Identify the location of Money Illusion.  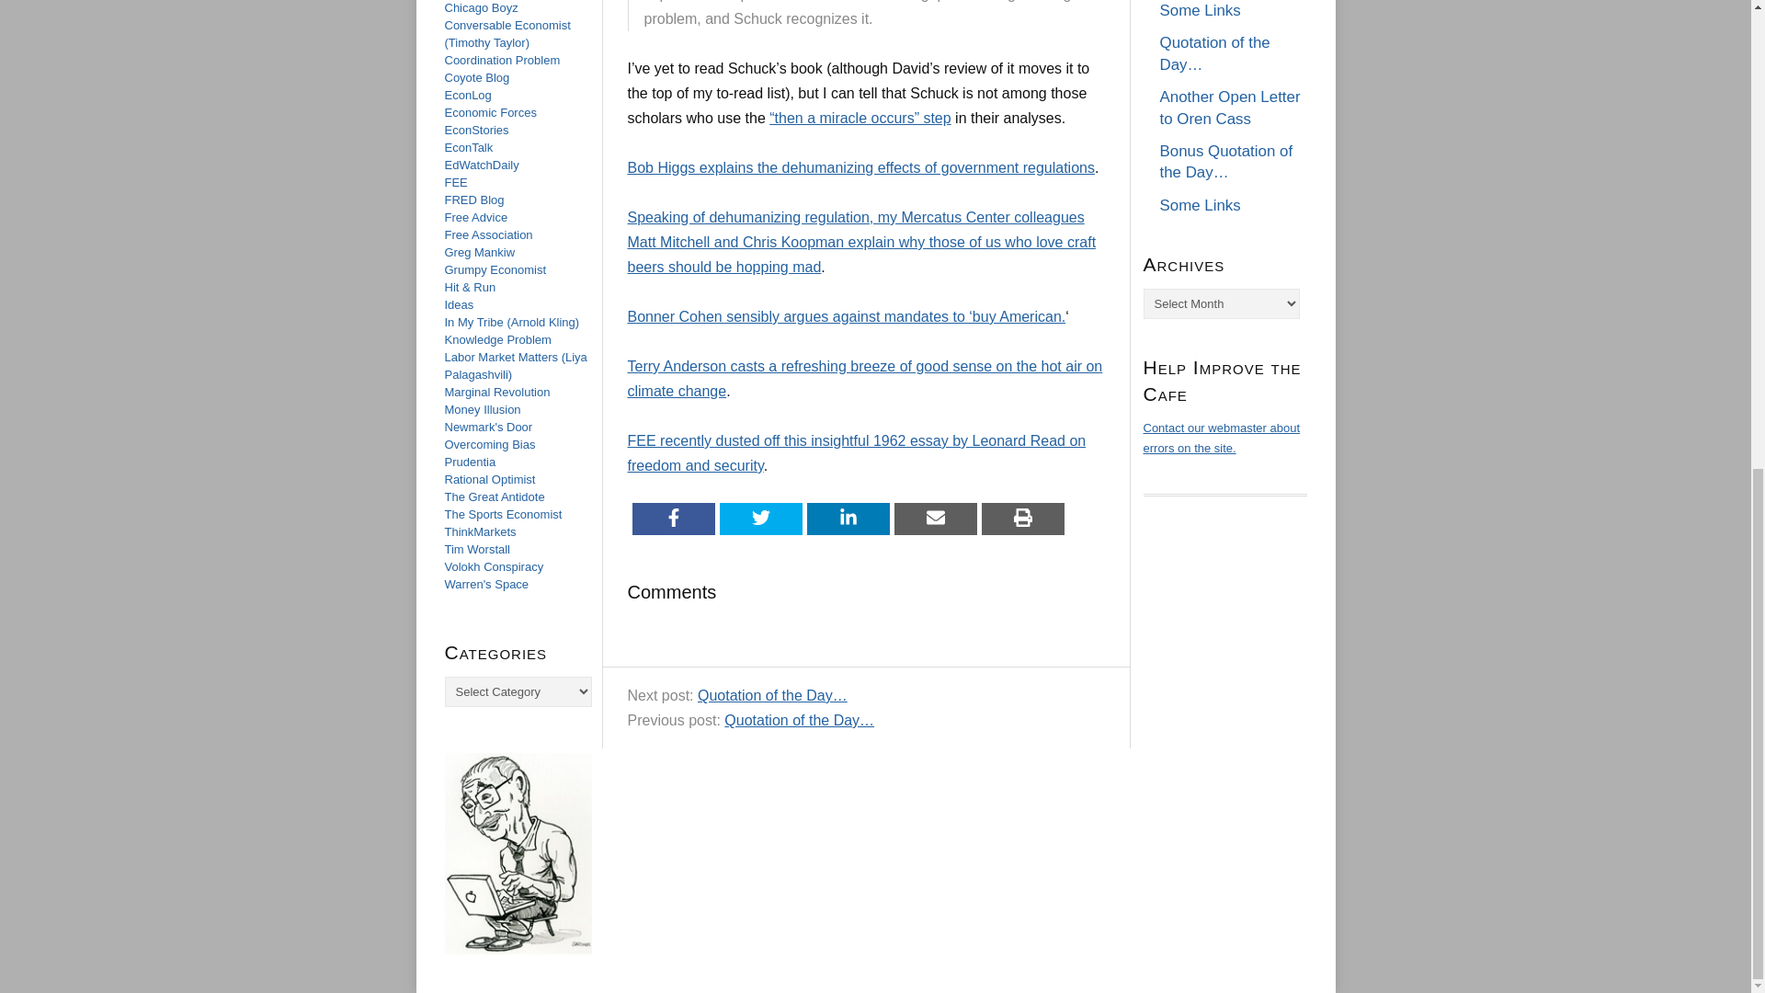
(482, 409).